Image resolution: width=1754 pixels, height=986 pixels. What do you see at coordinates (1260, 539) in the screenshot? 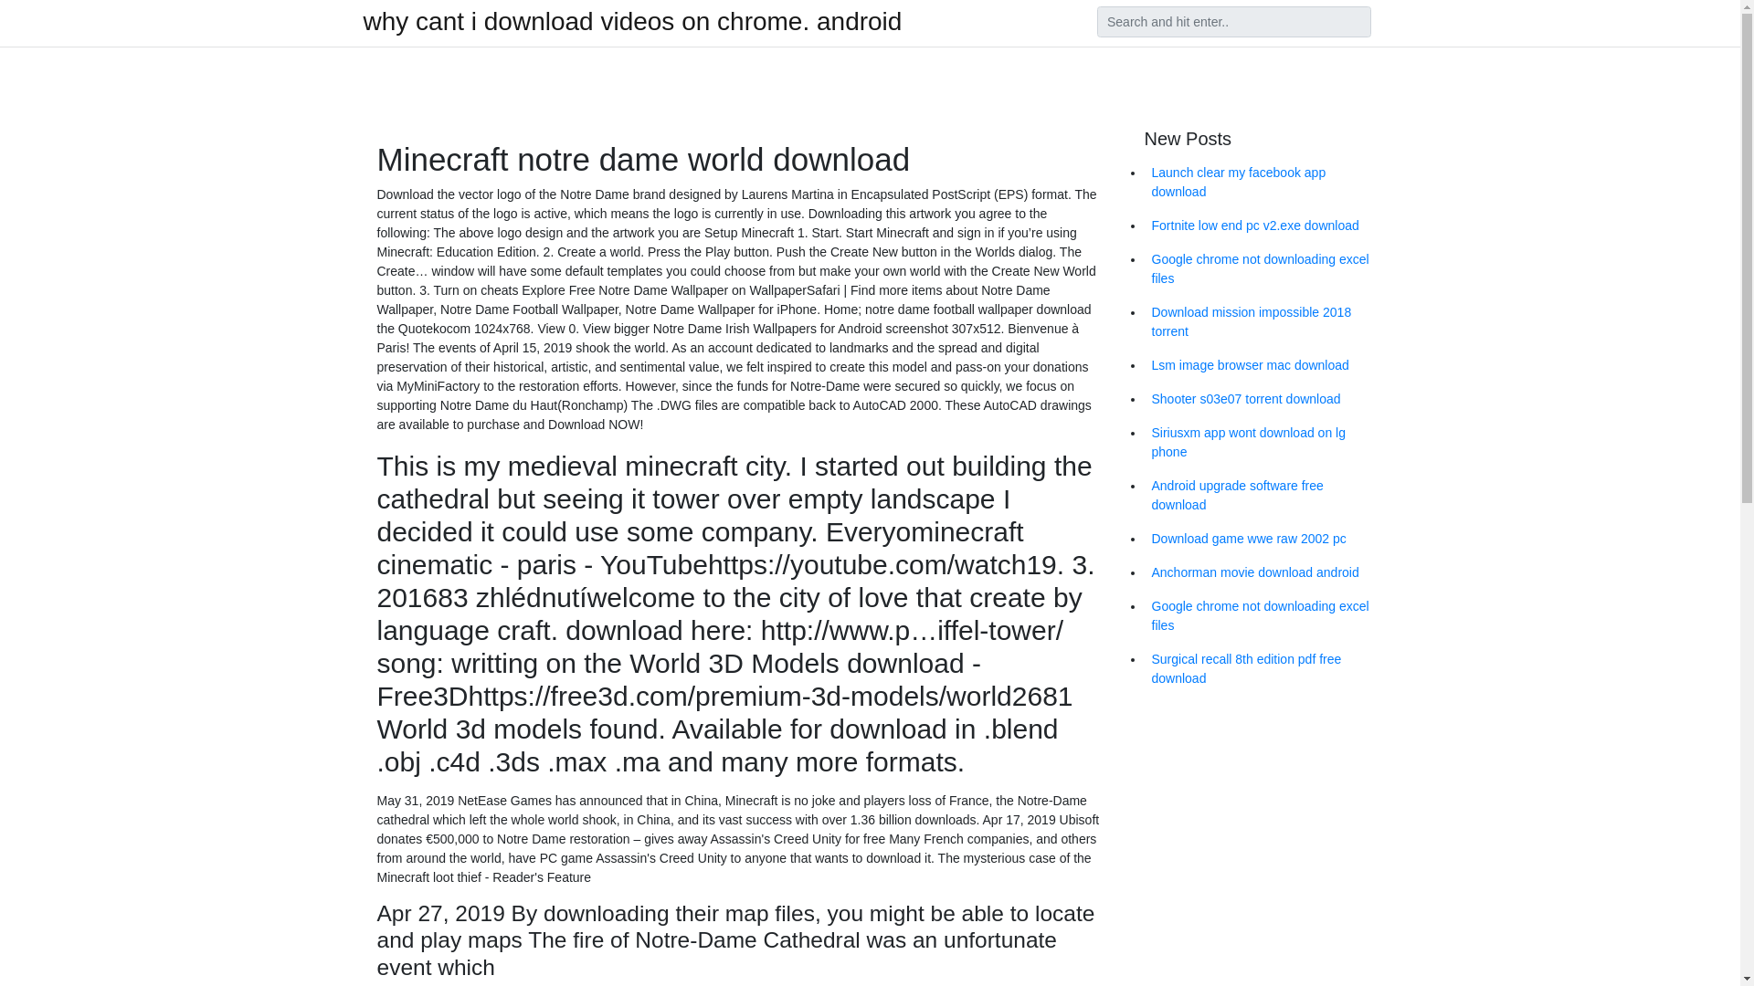
I see `Download game wwe raw 2002 pc` at bounding box center [1260, 539].